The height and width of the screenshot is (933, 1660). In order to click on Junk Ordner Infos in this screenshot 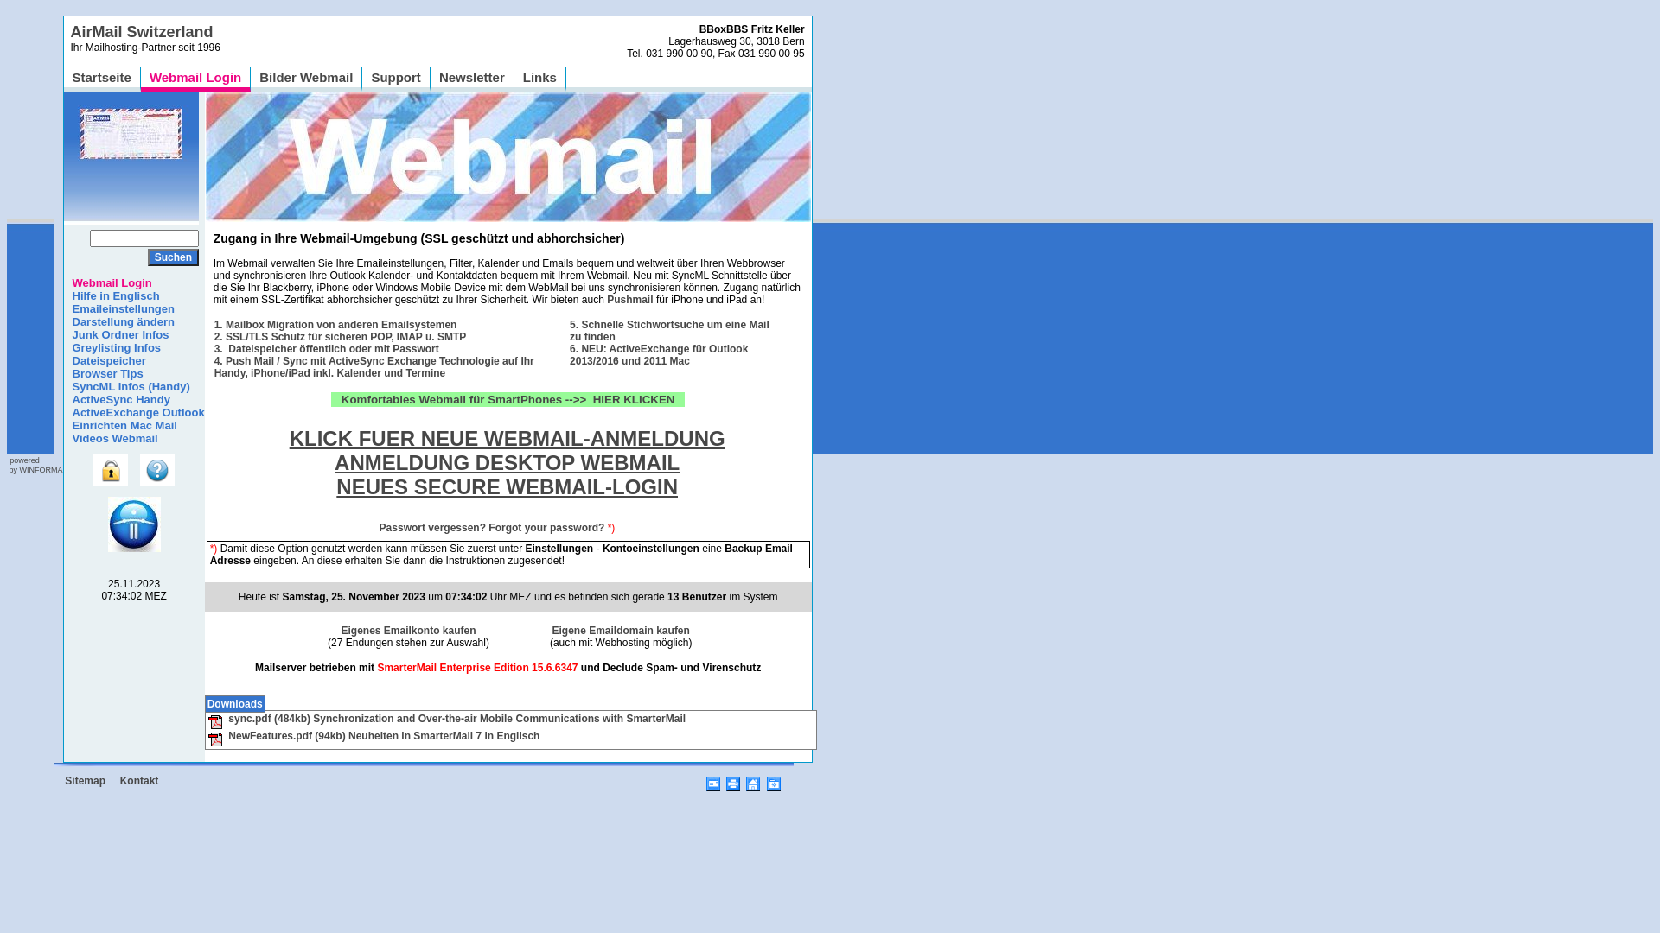, I will do `click(117, 335)`.